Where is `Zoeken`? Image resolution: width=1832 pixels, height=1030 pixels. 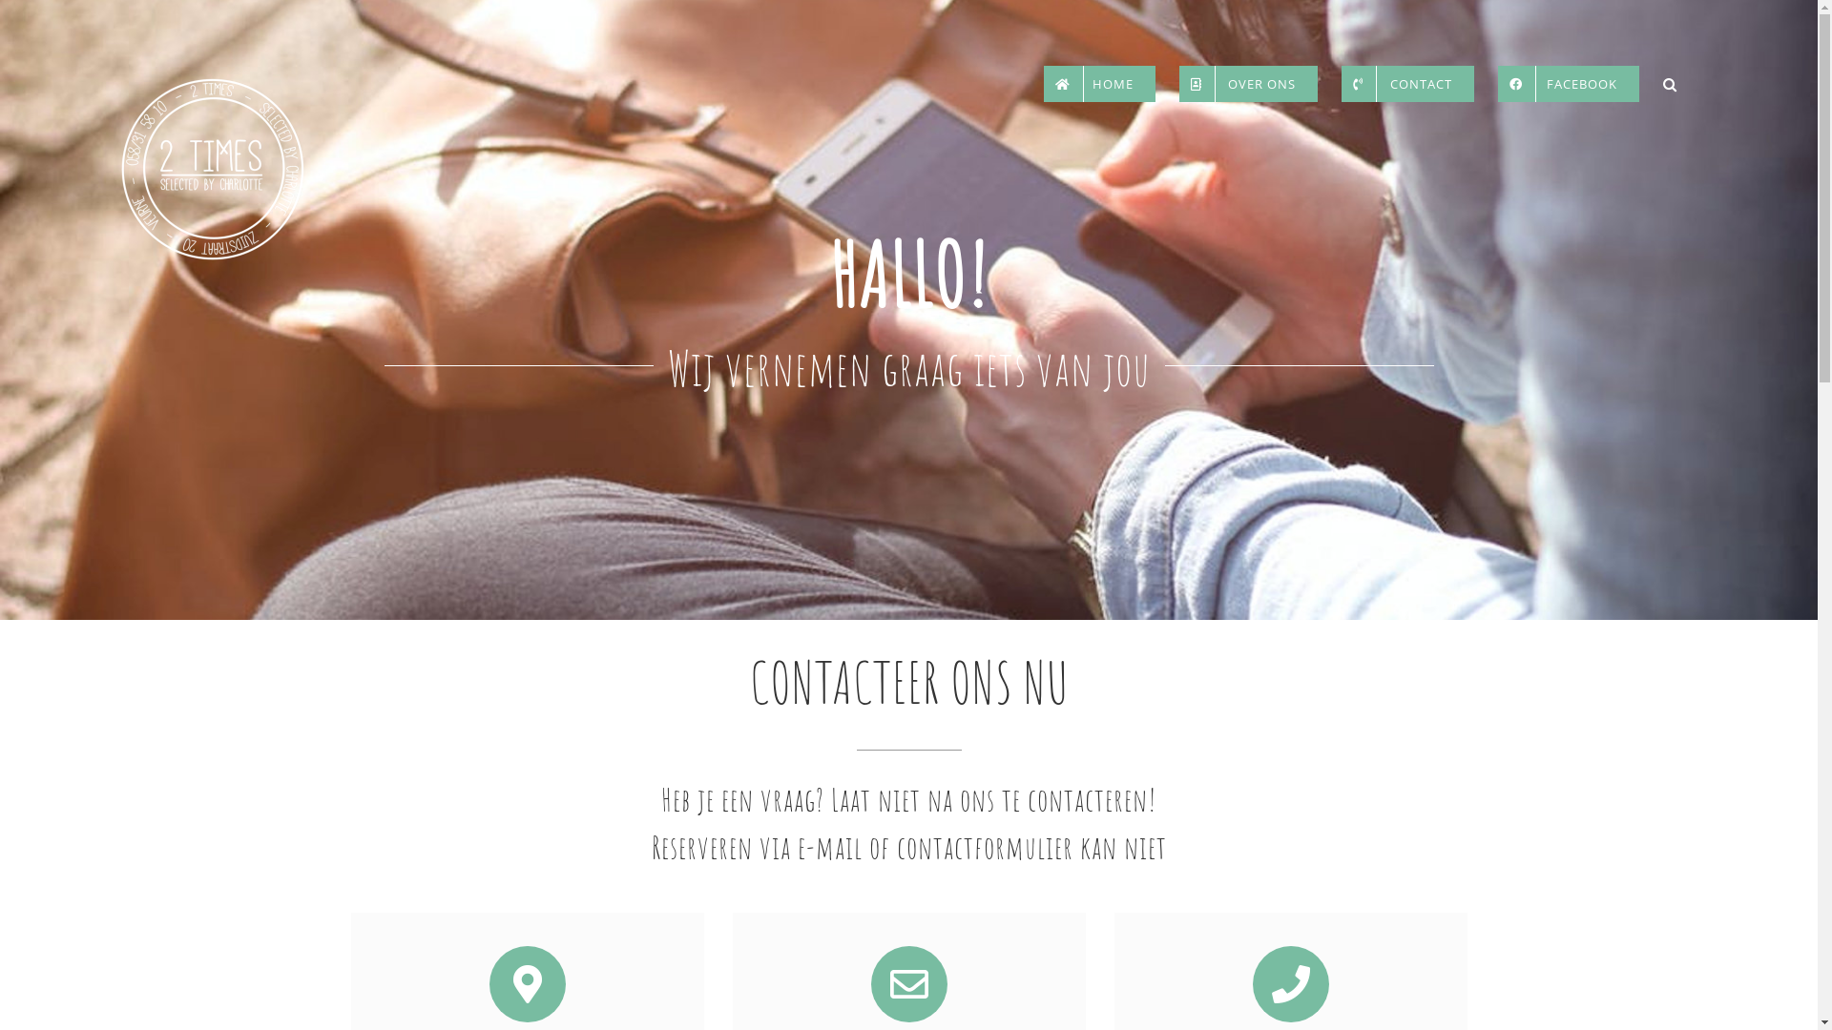
Zoeken is located at coordinates (1670, 84).